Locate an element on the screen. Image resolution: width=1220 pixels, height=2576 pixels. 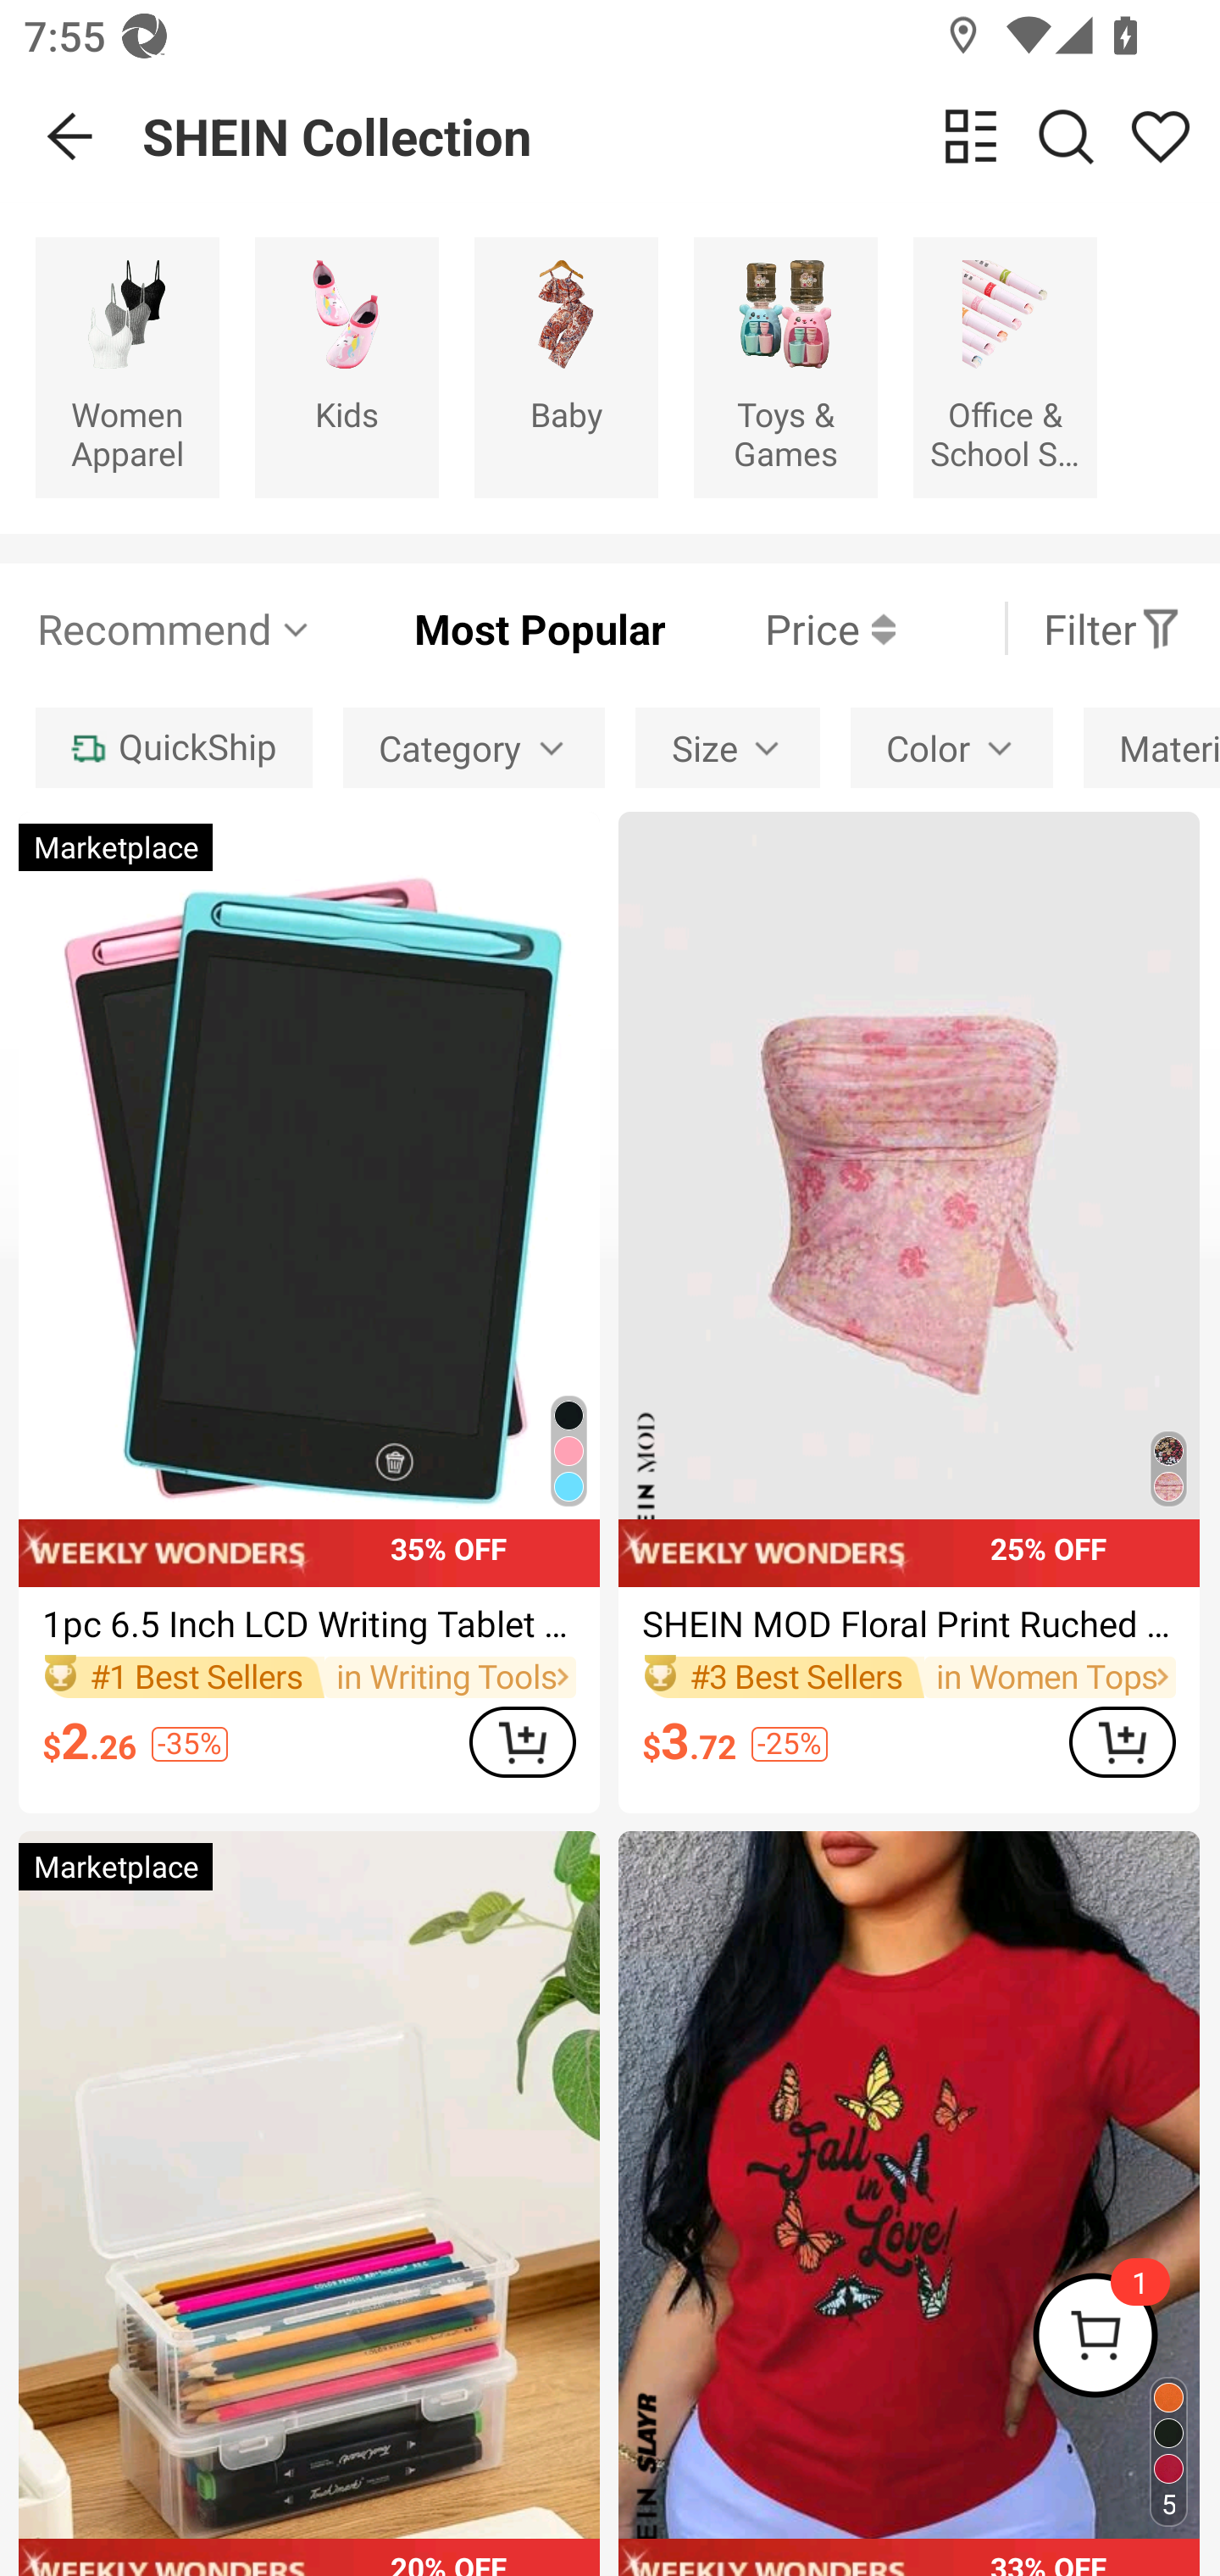
ADD TO CART is located at coordinates (1122, 1740).